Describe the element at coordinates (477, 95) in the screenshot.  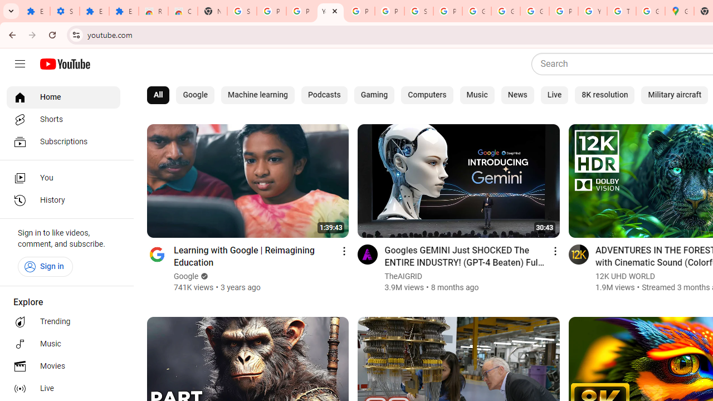
I see `Music` at that location.